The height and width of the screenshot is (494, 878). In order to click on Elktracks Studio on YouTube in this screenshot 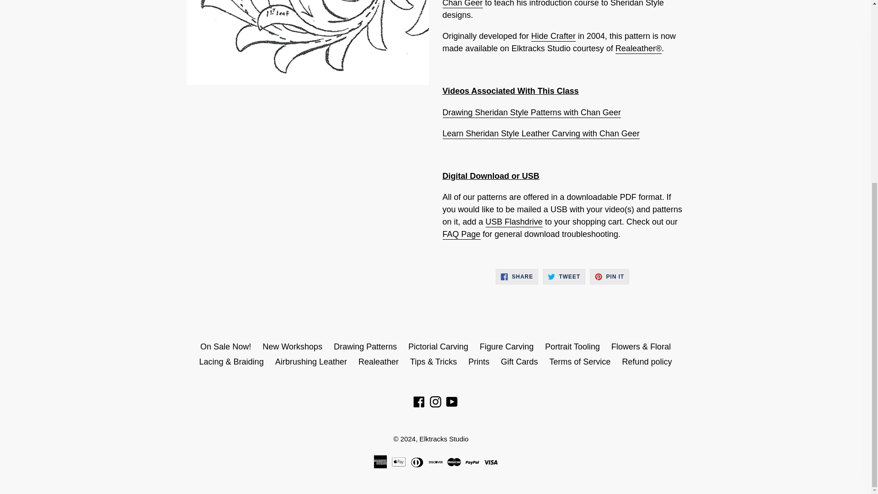, I will do `click(452, 402)`.